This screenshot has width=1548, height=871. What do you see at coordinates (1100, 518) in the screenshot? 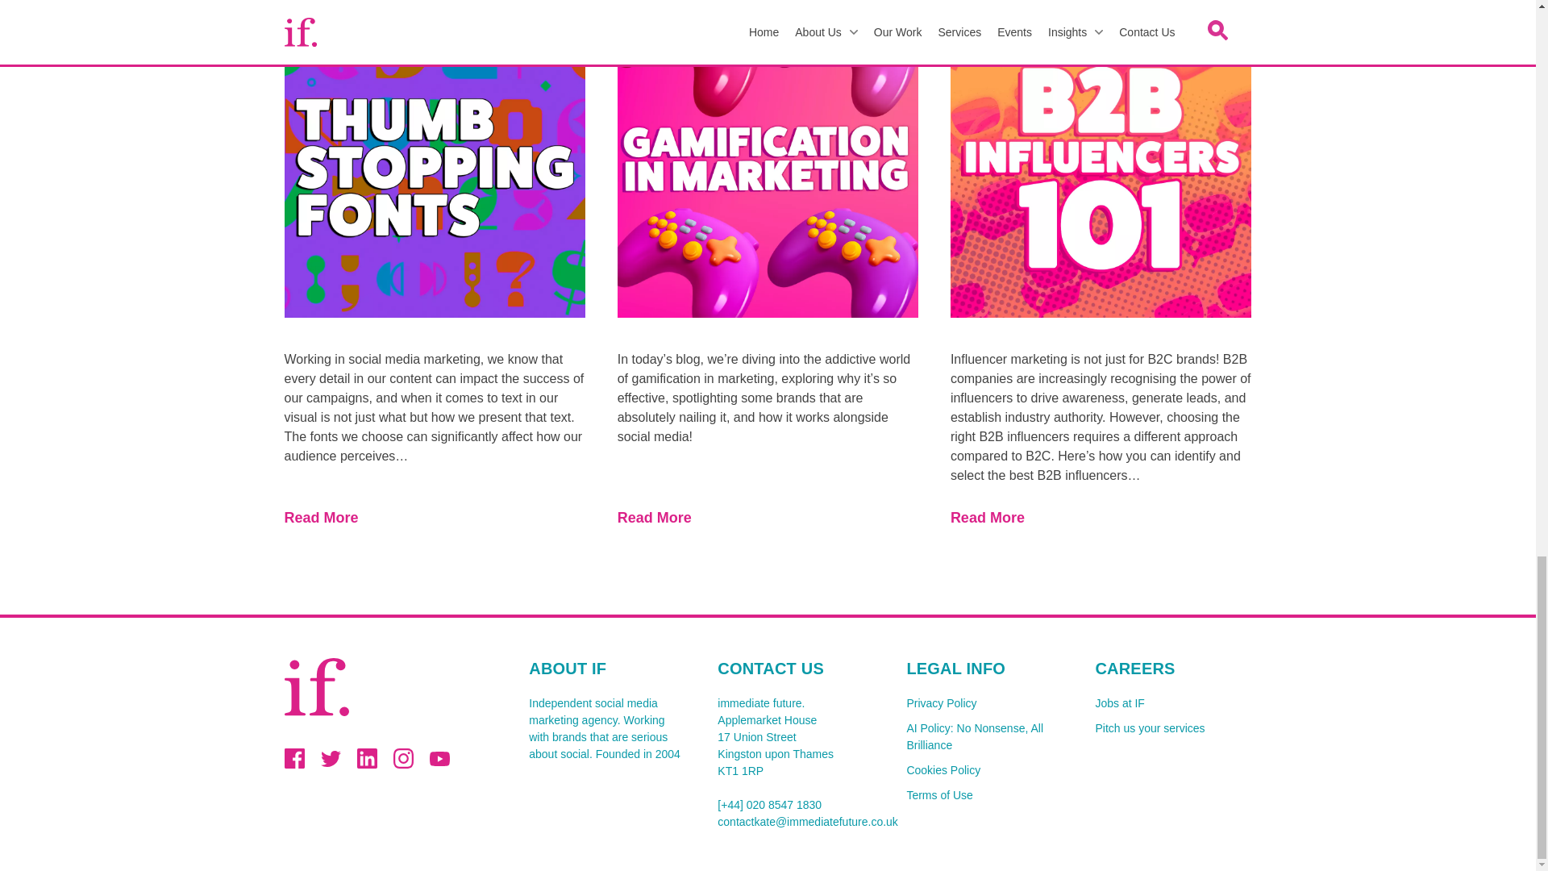
I see `Read More` at bounding box center [1100, 518].